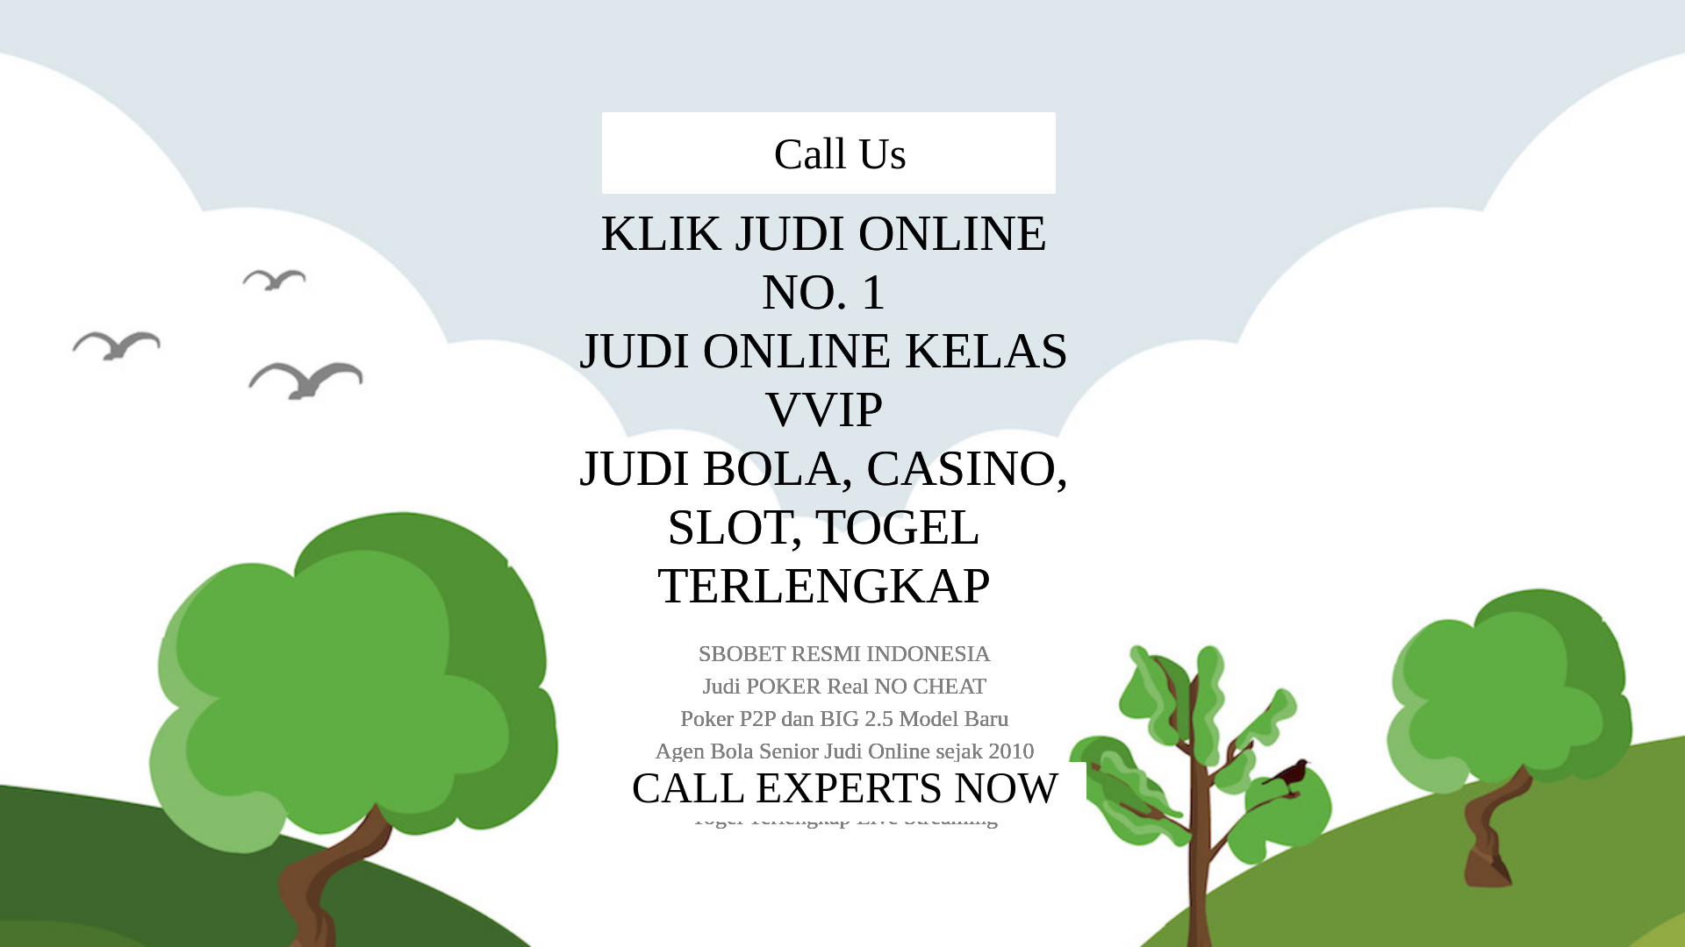  Describe the element at coordinates (842, 356) in the screenshot. I see `Judi Online Kelas VVIP` at that location.